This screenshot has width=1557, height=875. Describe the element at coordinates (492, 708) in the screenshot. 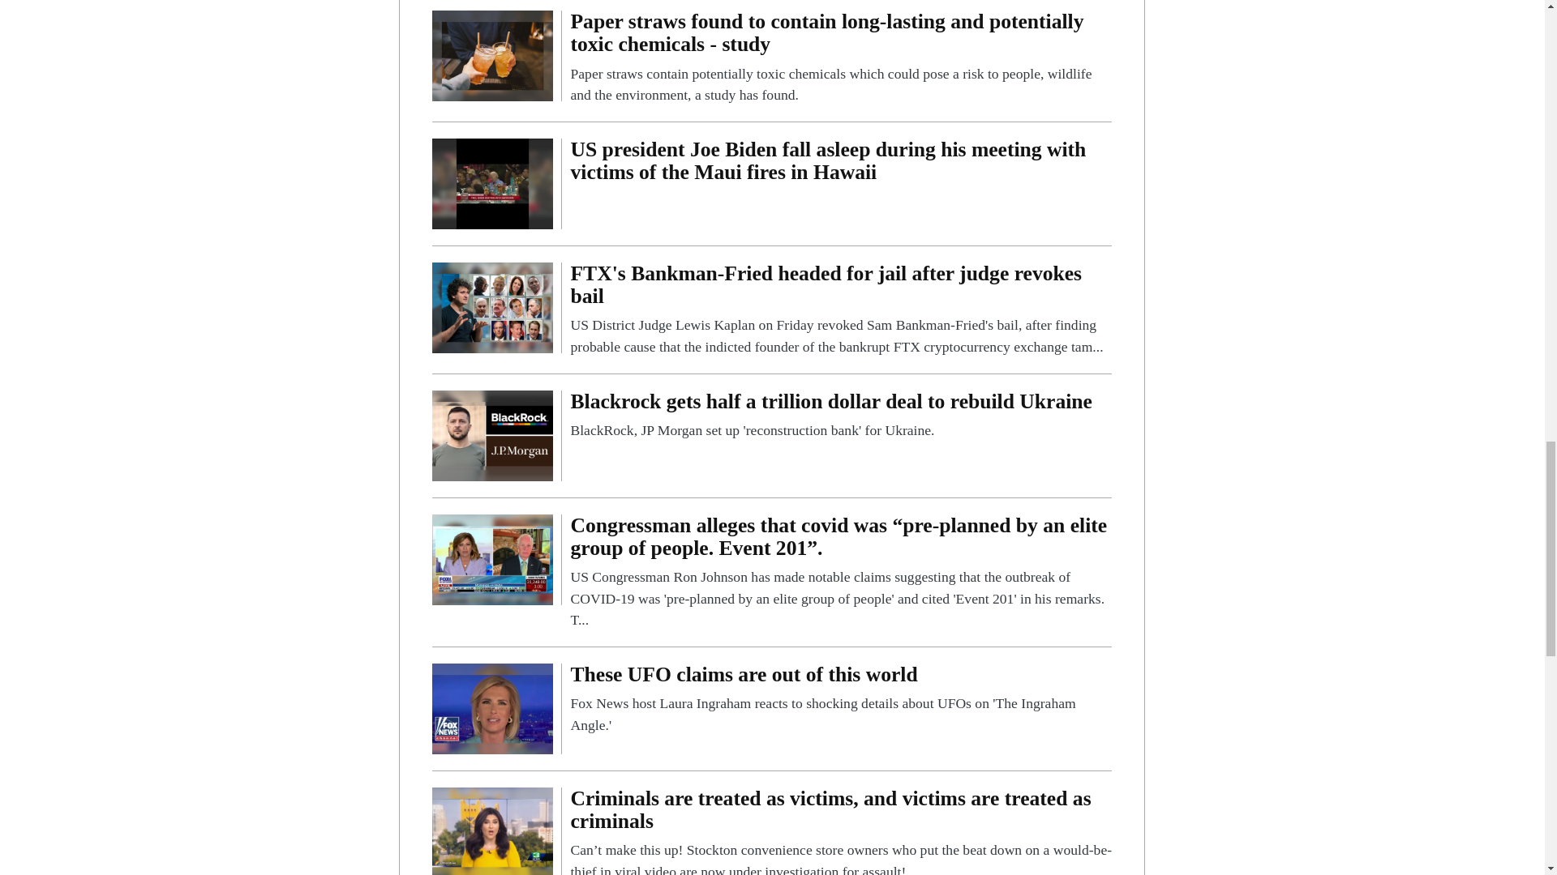

I see `These UFO claims are out of this world` at that location.